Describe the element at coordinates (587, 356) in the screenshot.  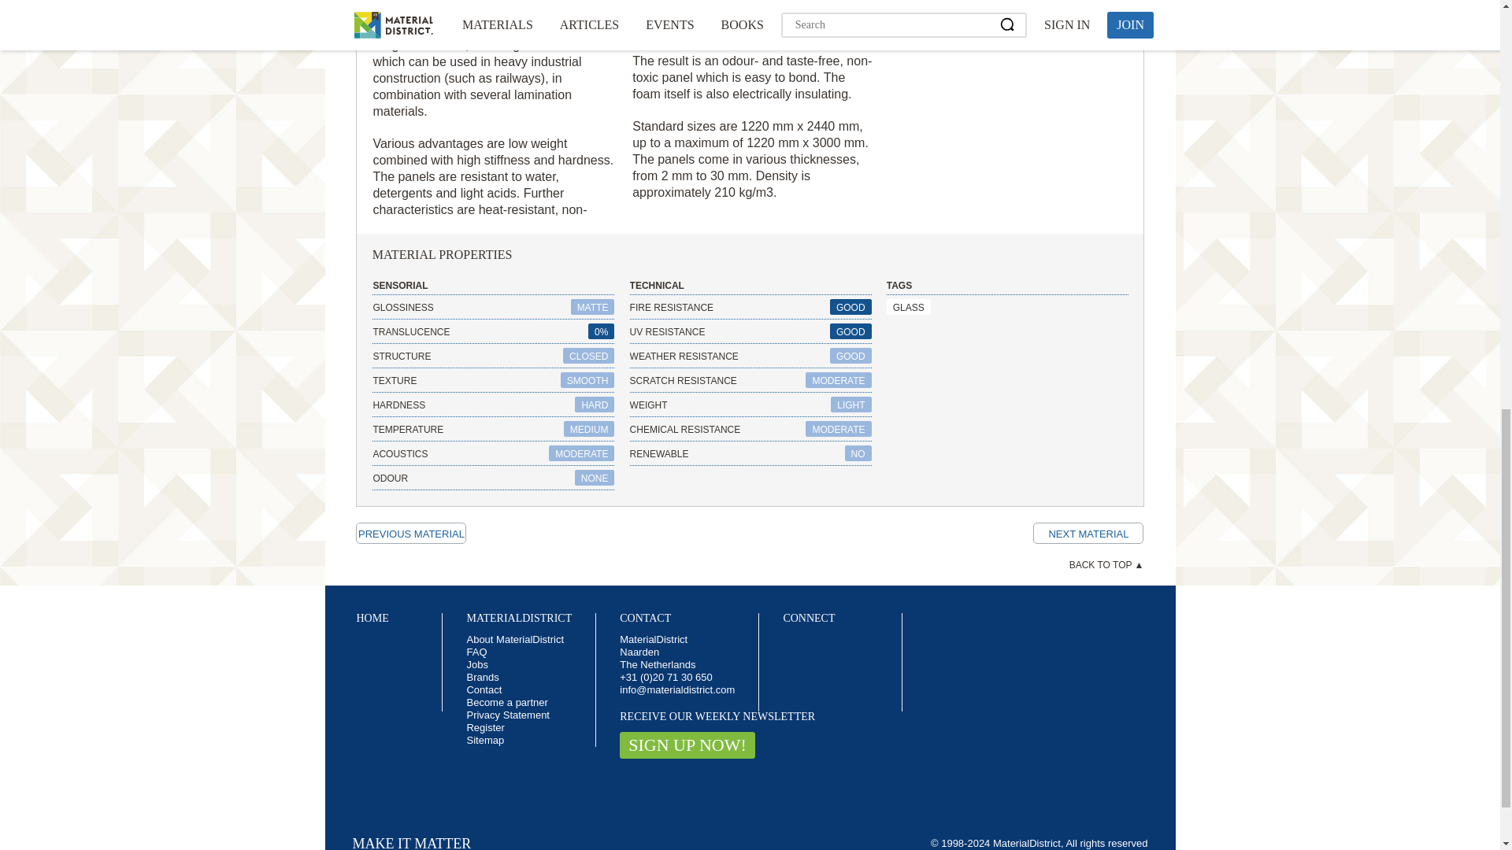
I see `CLOSED` at that location.